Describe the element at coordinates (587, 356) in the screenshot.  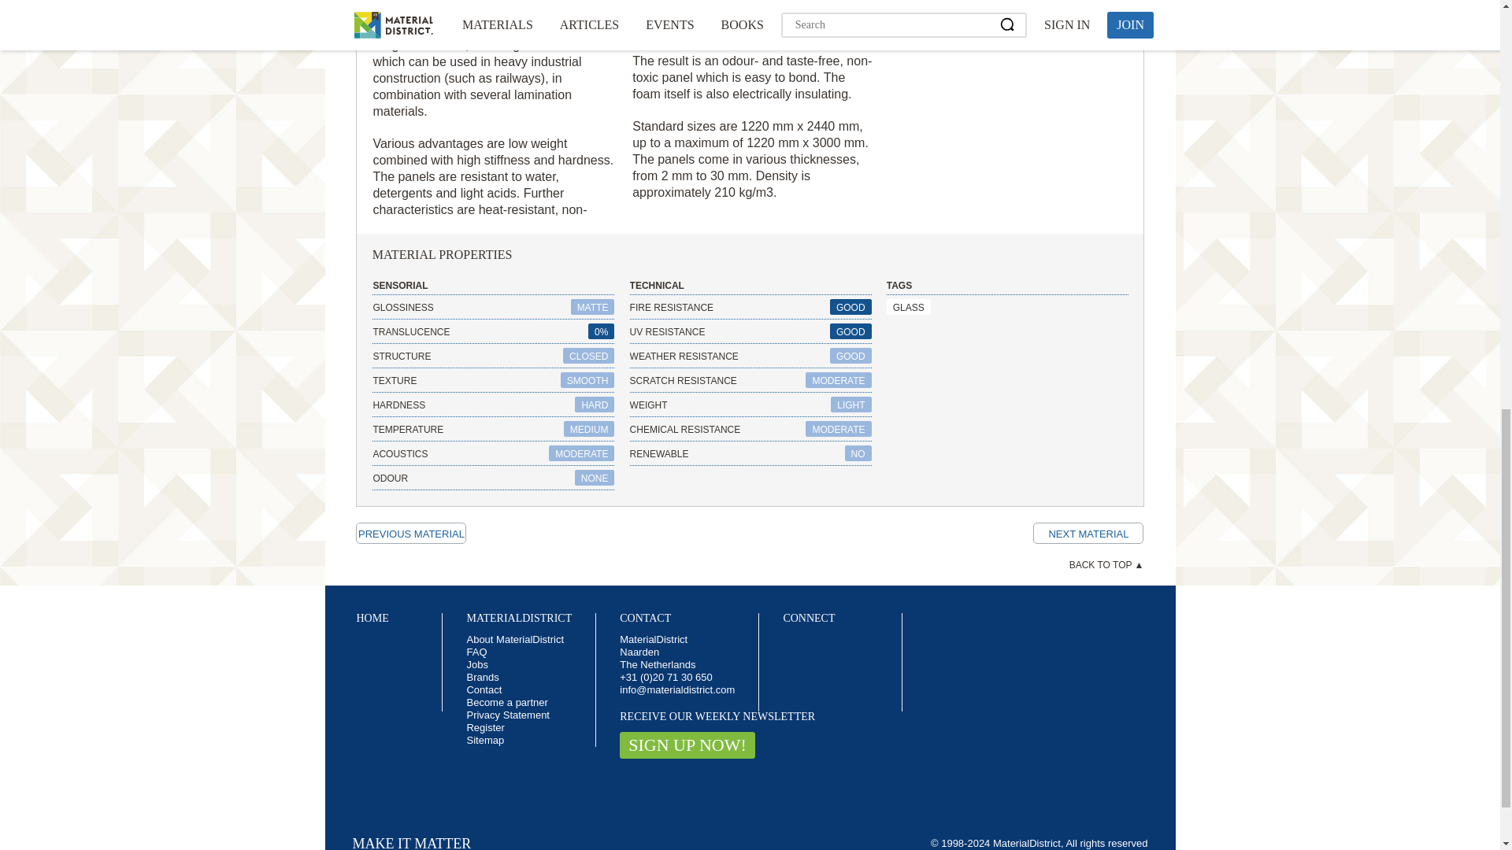
I see `CLOSED` at that location.